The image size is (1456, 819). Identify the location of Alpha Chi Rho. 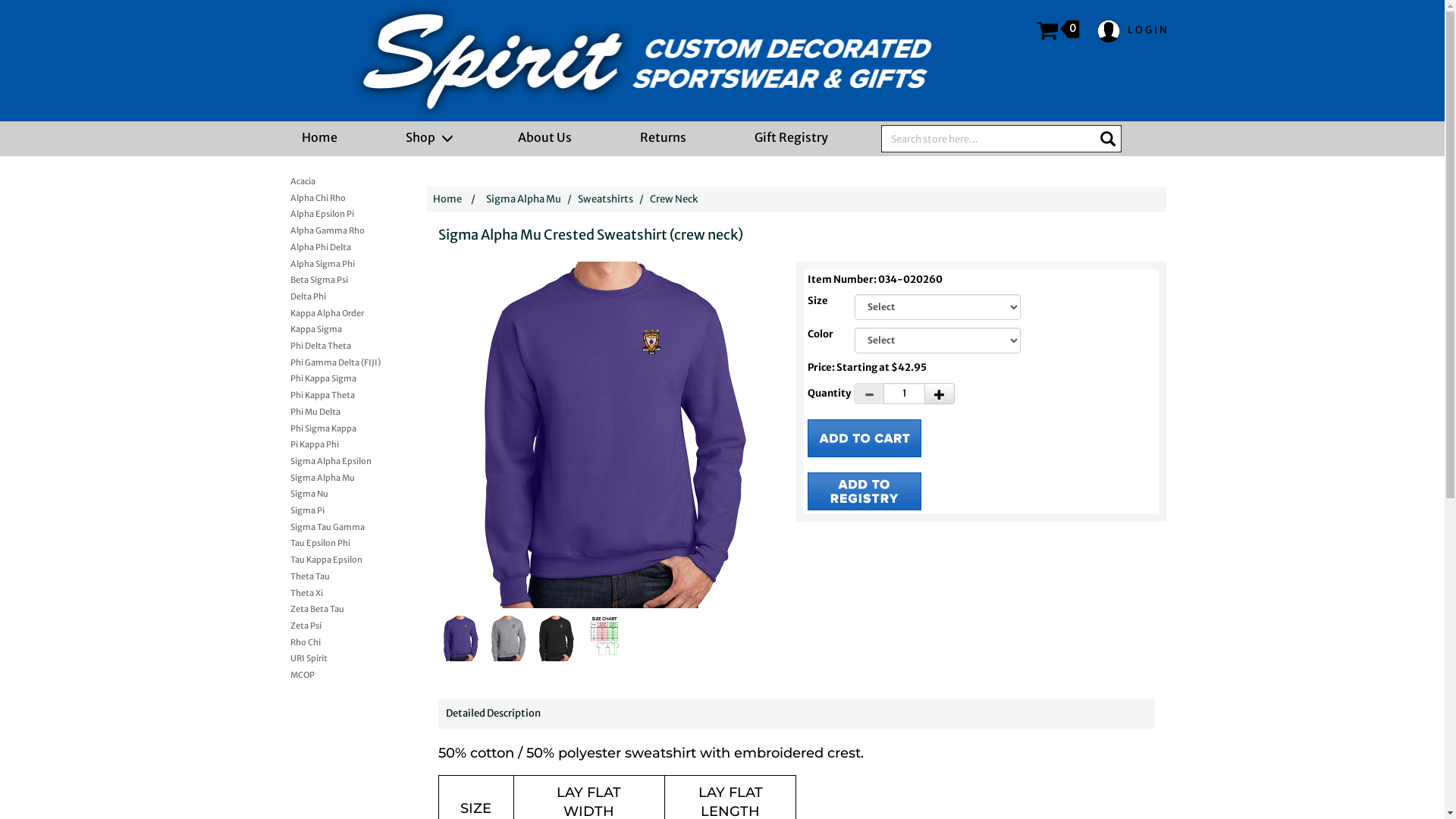
(337, 196).